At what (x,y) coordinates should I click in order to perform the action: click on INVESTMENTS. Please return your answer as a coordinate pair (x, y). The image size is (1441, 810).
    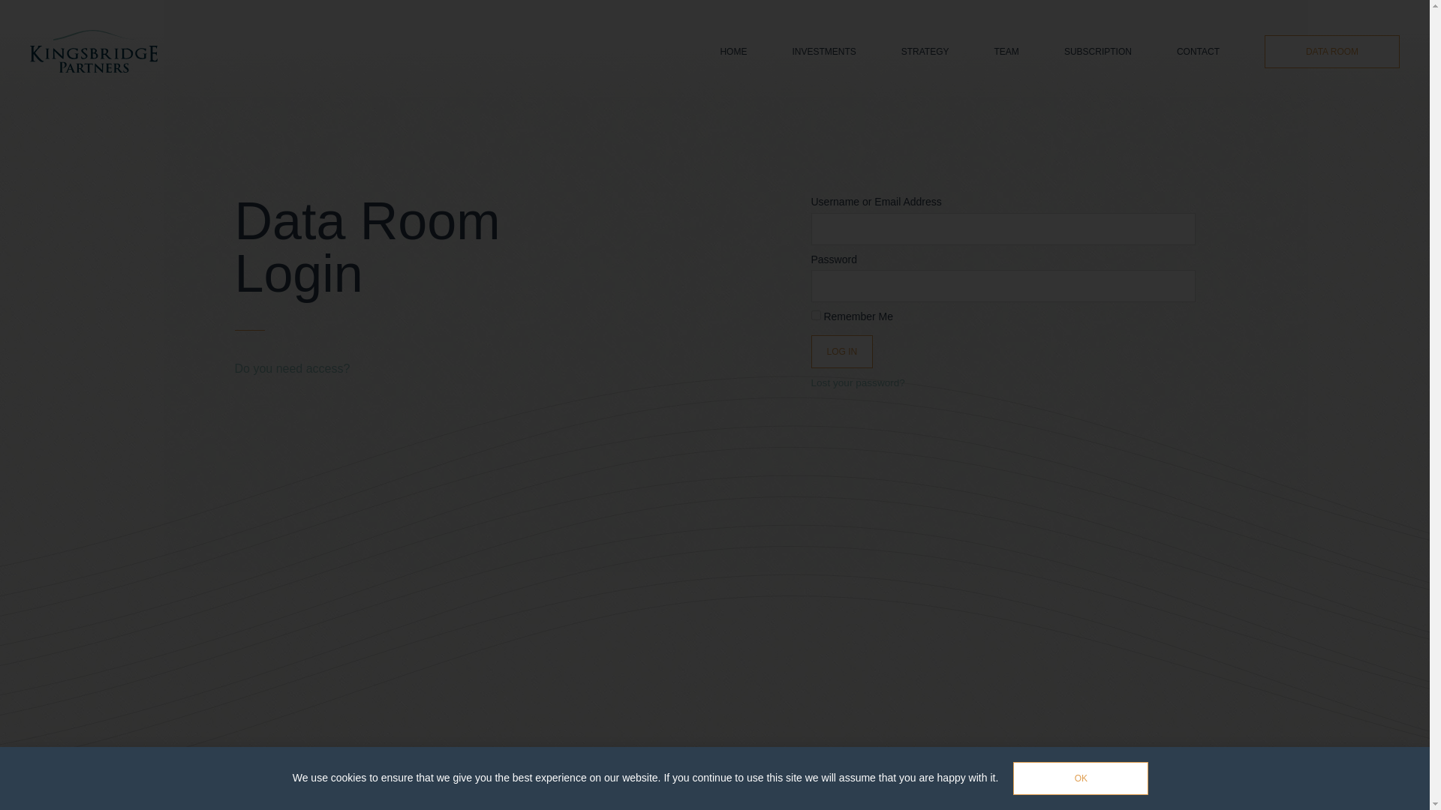
    Looking at the image, I should click on (823, 52).